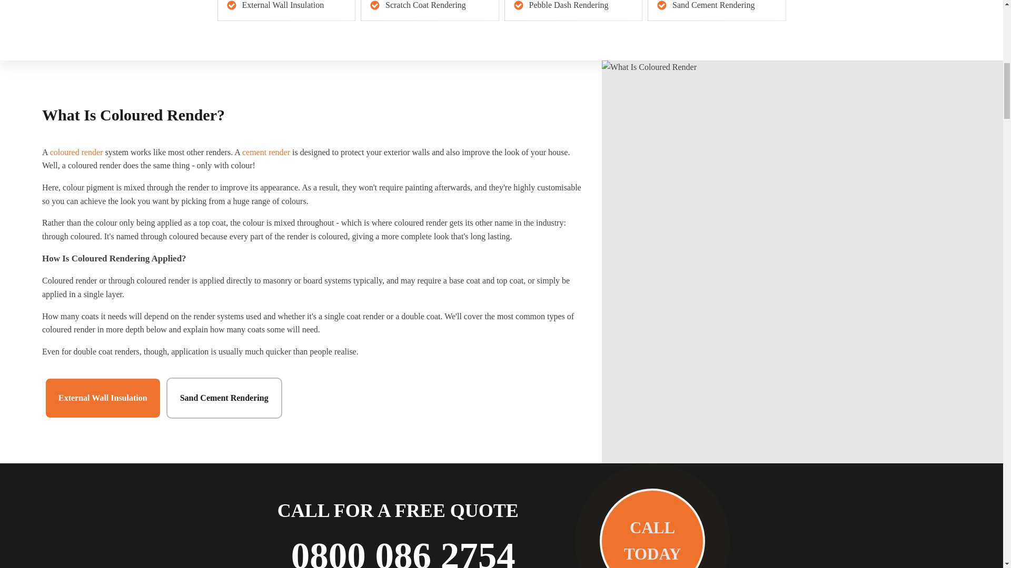 This screenshot has height=568, width=1011. Describe the element at coordinates (266, 152) in the screenshot. I see `cement render` at that location.